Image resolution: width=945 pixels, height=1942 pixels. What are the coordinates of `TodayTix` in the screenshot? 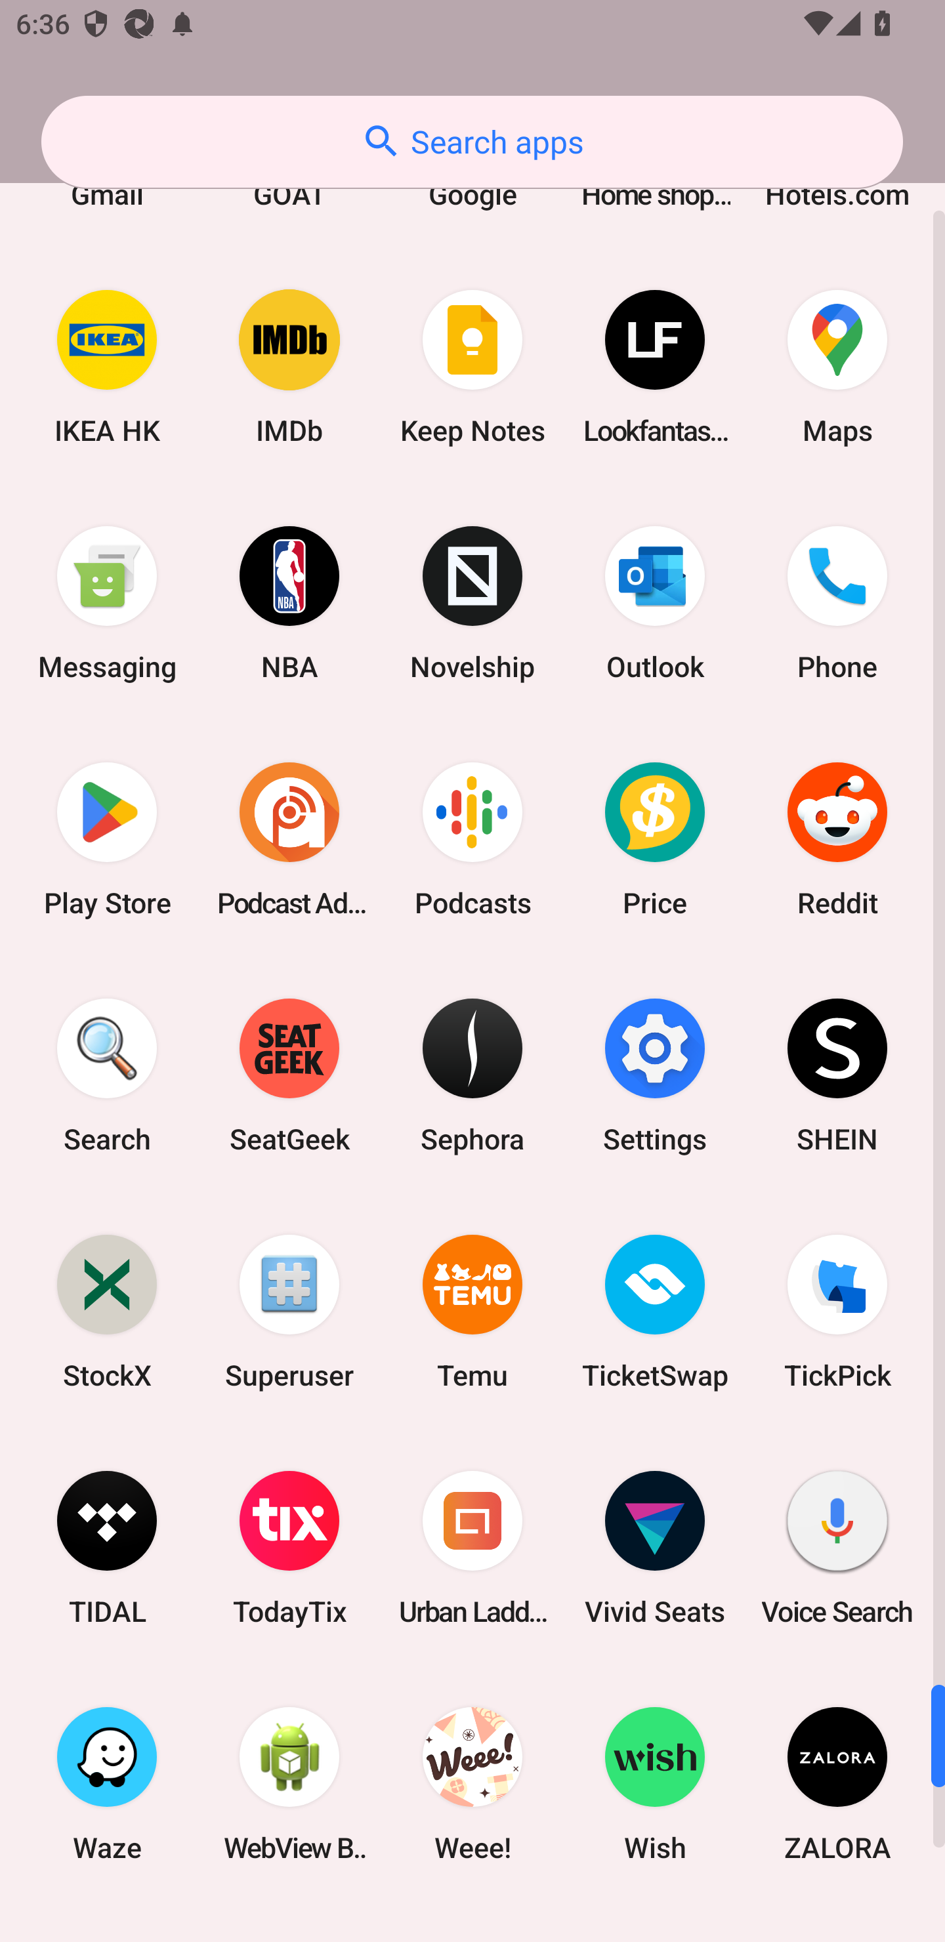 It's located at (289, 1547).